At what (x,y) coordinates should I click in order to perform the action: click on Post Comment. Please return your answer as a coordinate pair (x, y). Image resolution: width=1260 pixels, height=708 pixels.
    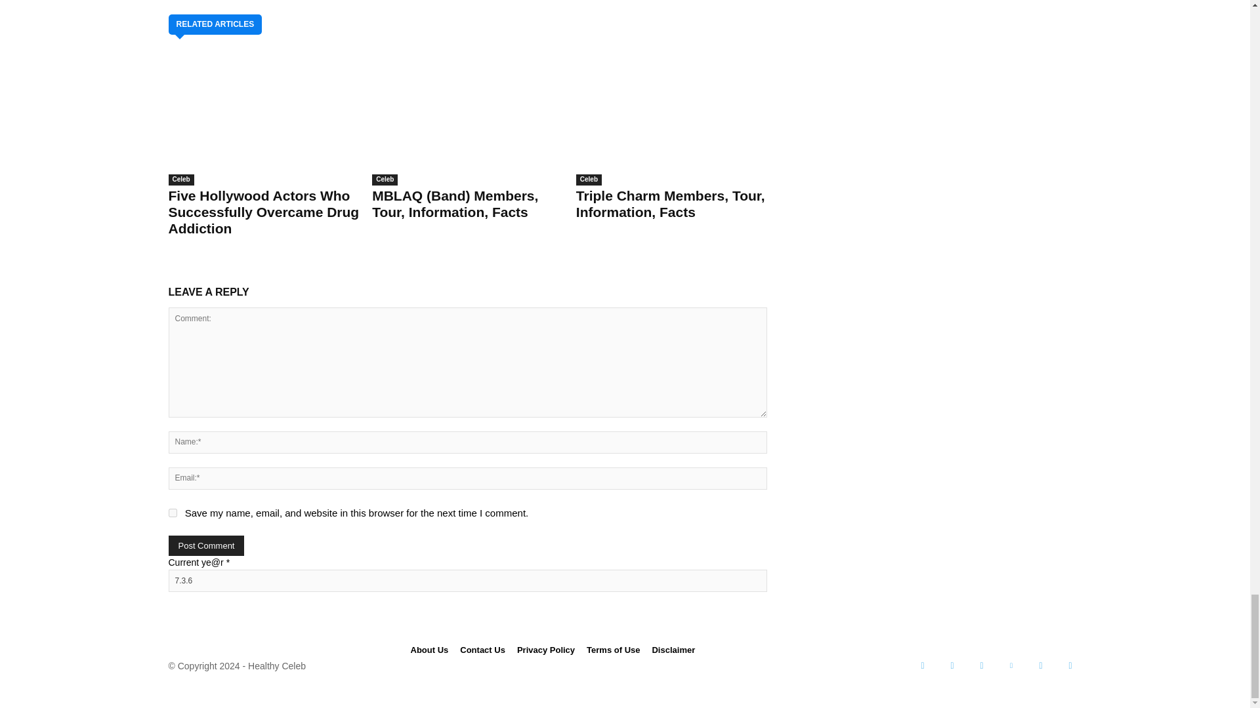
    Looking at the image, I should click on (206, 545).